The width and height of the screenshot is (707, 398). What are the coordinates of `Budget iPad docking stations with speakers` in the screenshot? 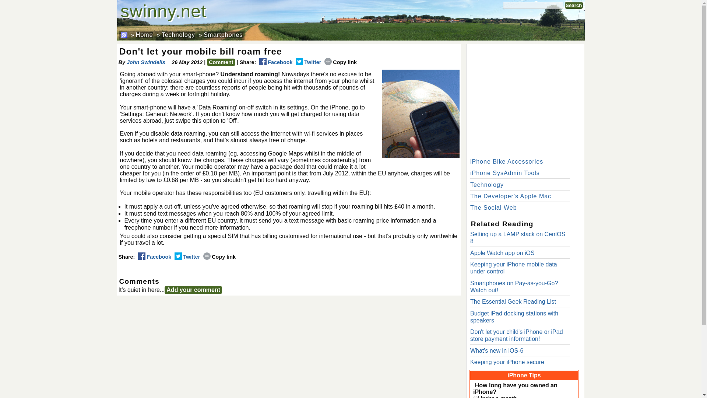 It's located at (514, 317).